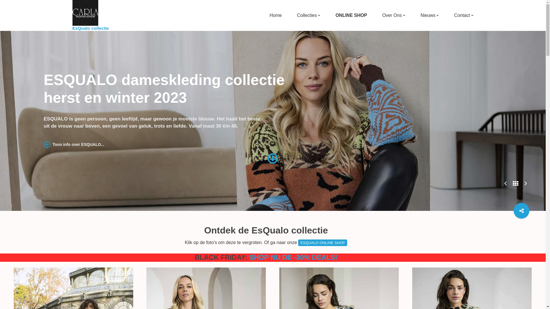 The image size is (550, 309). What do you see at coordinates (323, 243) in the screenshot?
I see `ESQUALO ONLINE SHOP` at bounding box center [323, 243].